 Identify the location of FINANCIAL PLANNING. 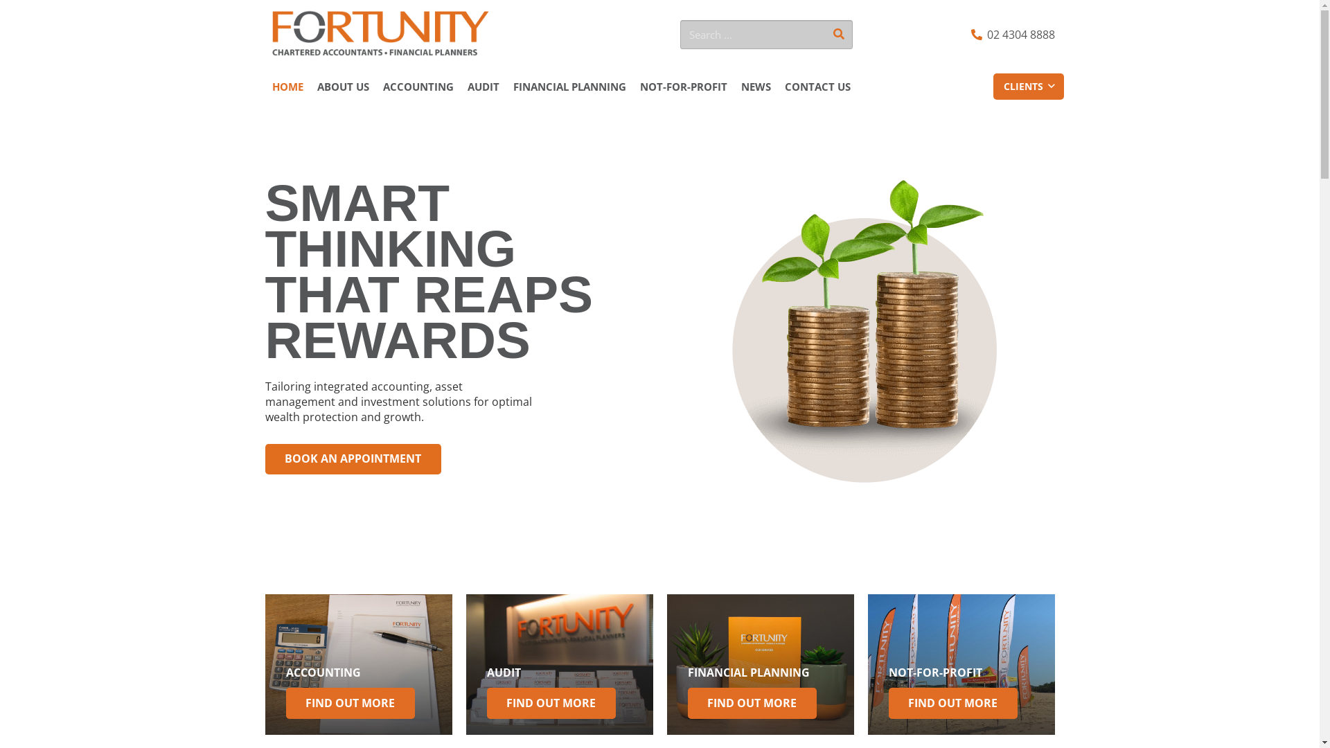
(748, 673).